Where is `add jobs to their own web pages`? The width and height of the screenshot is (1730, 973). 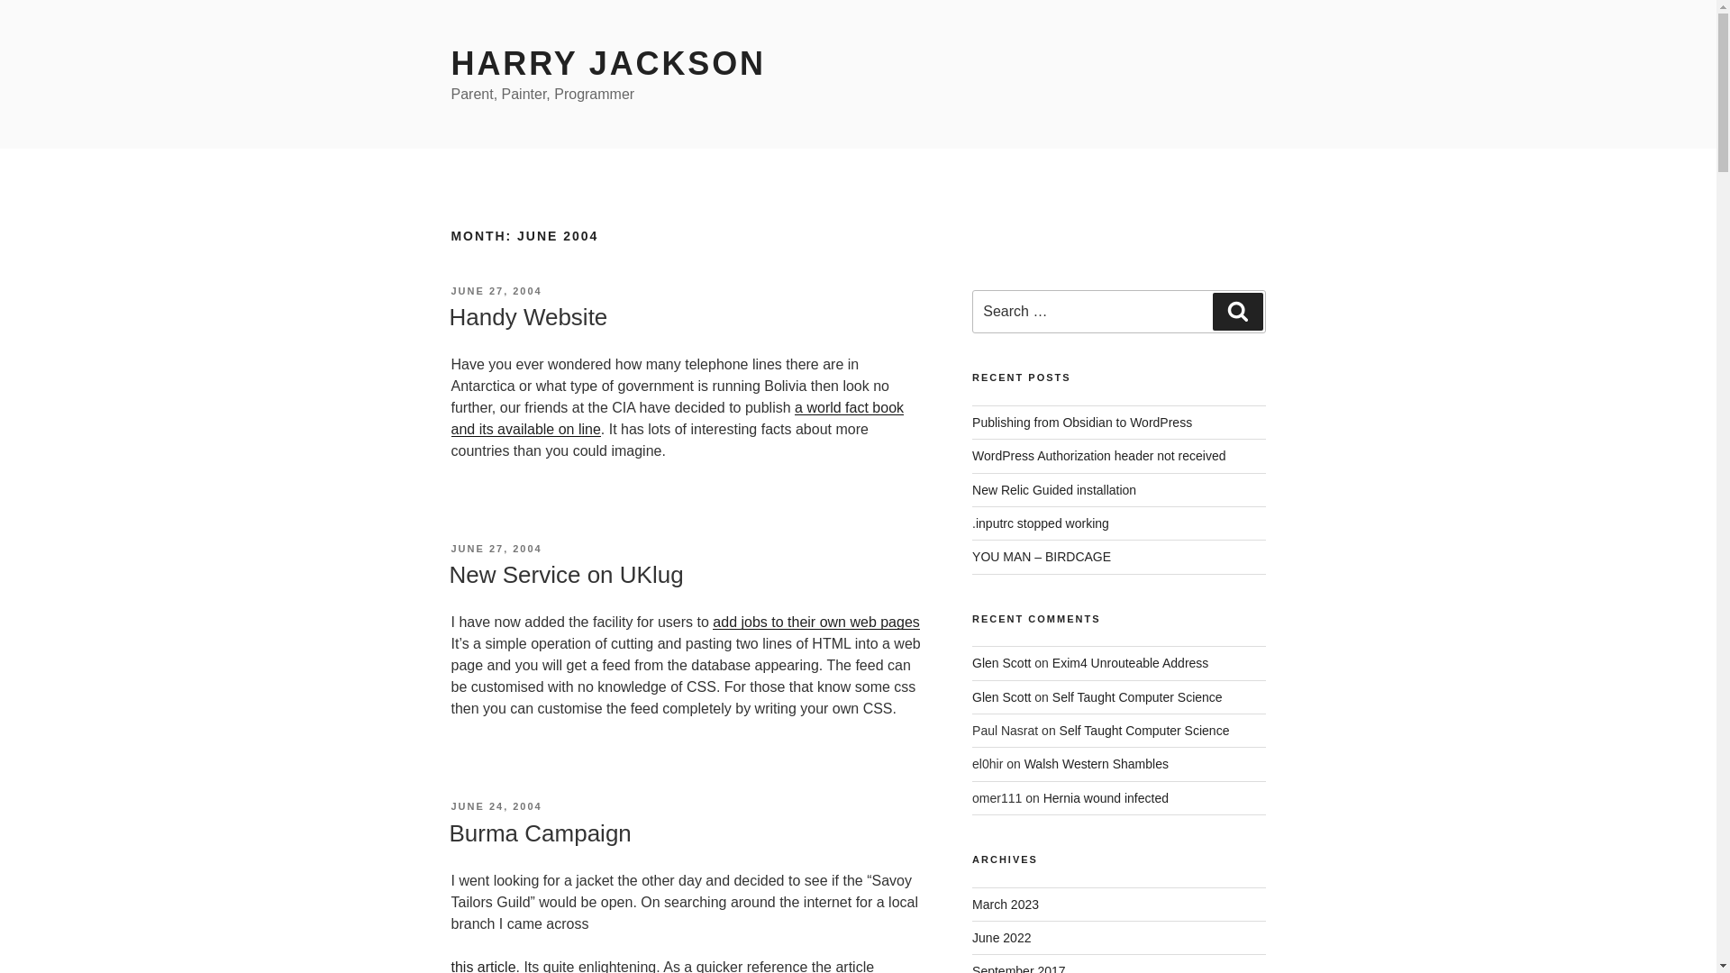
add jobs to their own web pages is located at coordinates (815, 622).